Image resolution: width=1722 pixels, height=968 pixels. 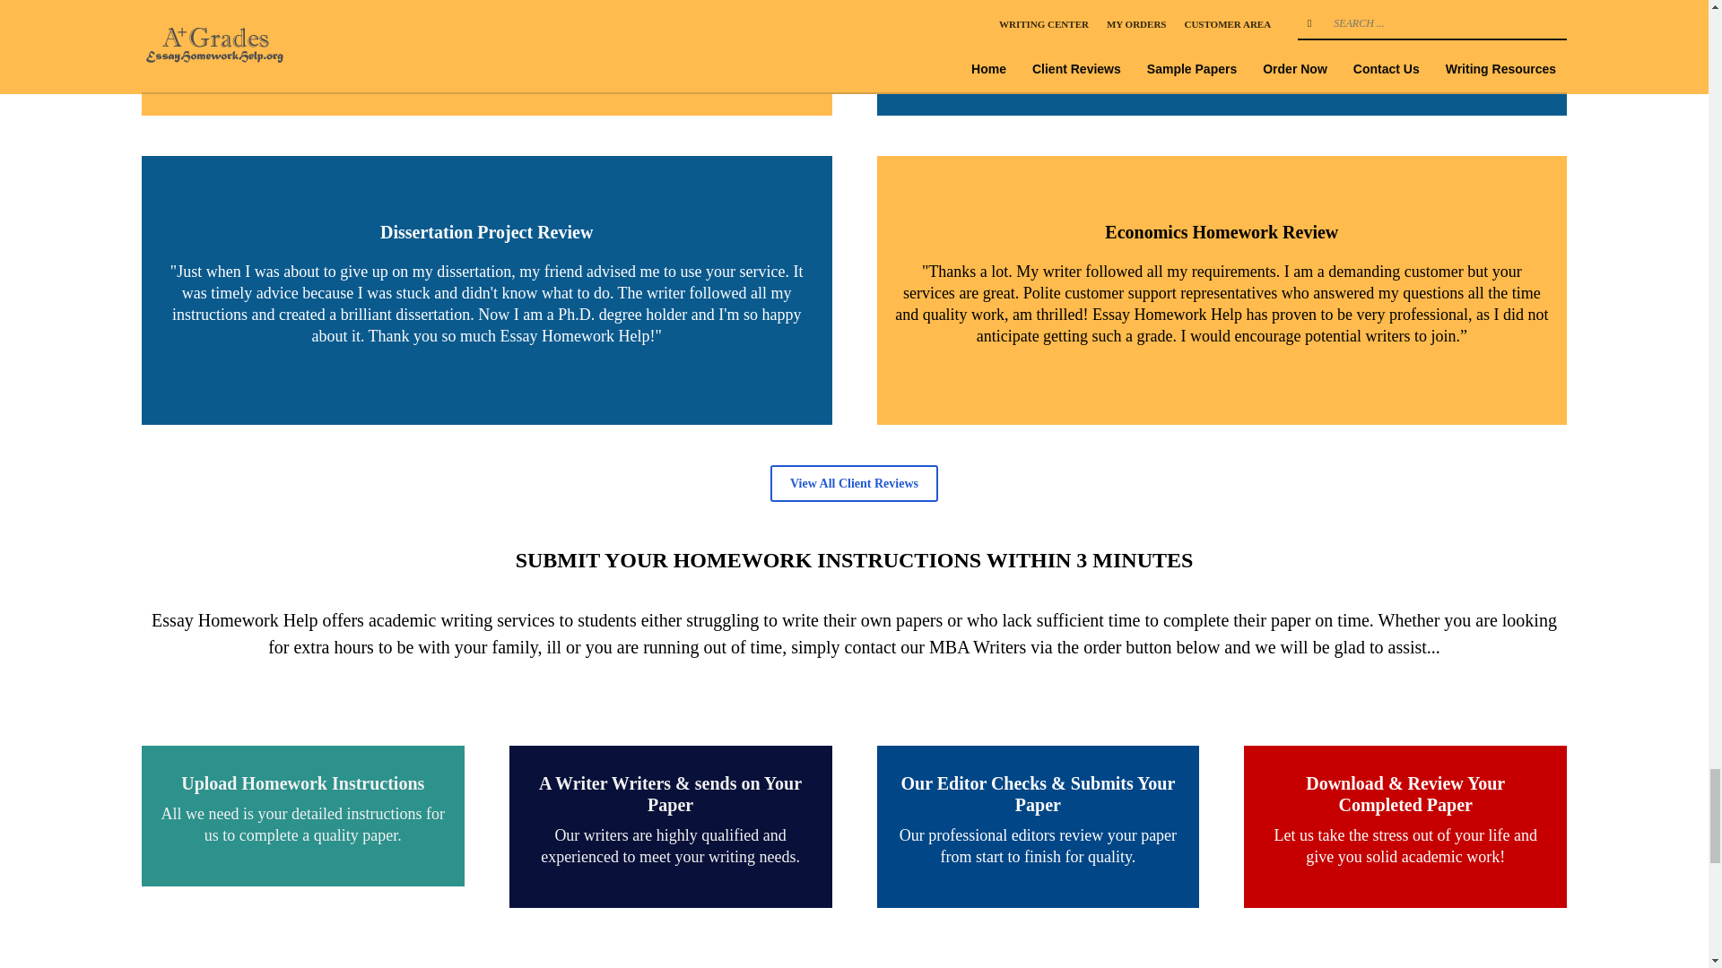 What do you see at coordinates (854, 484) in the screenshot?
I see `View All Client Reviews` at bounding box center [854, 484].